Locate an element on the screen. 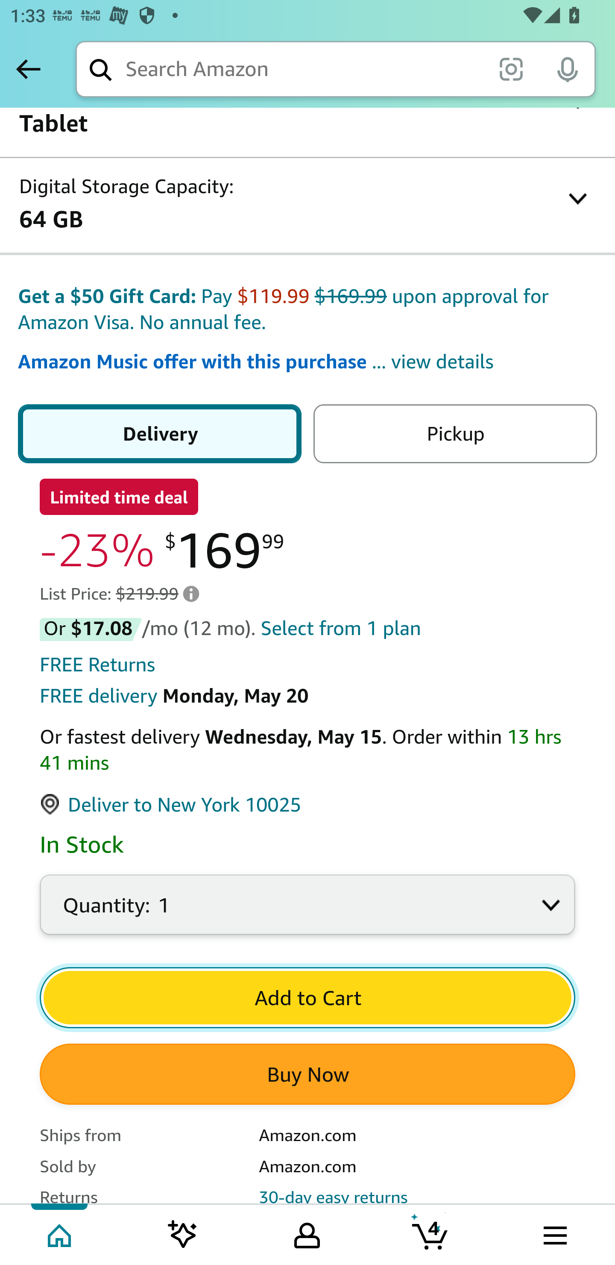  Delivery is located at coordinates (160, 434).